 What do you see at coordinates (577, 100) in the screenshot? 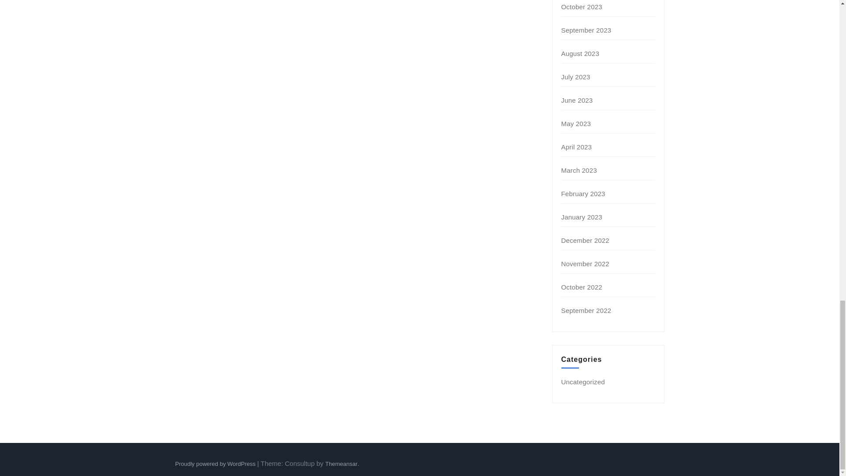
I see `June 2023` at bounding box center [577, 100].